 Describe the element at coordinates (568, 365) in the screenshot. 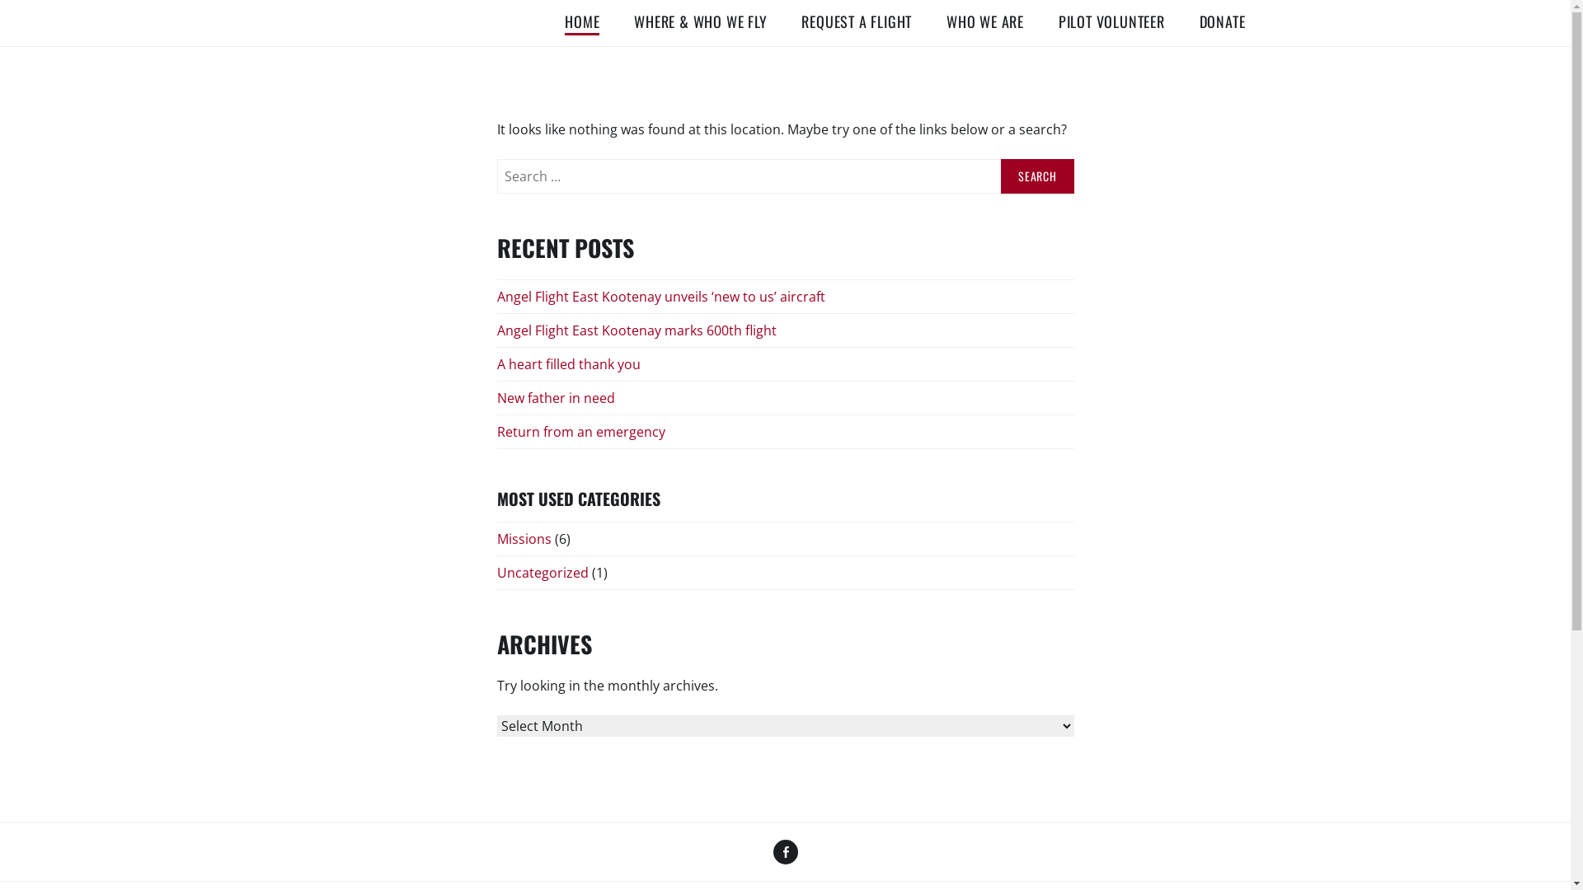

I see `A heart filled thank you` at that location.